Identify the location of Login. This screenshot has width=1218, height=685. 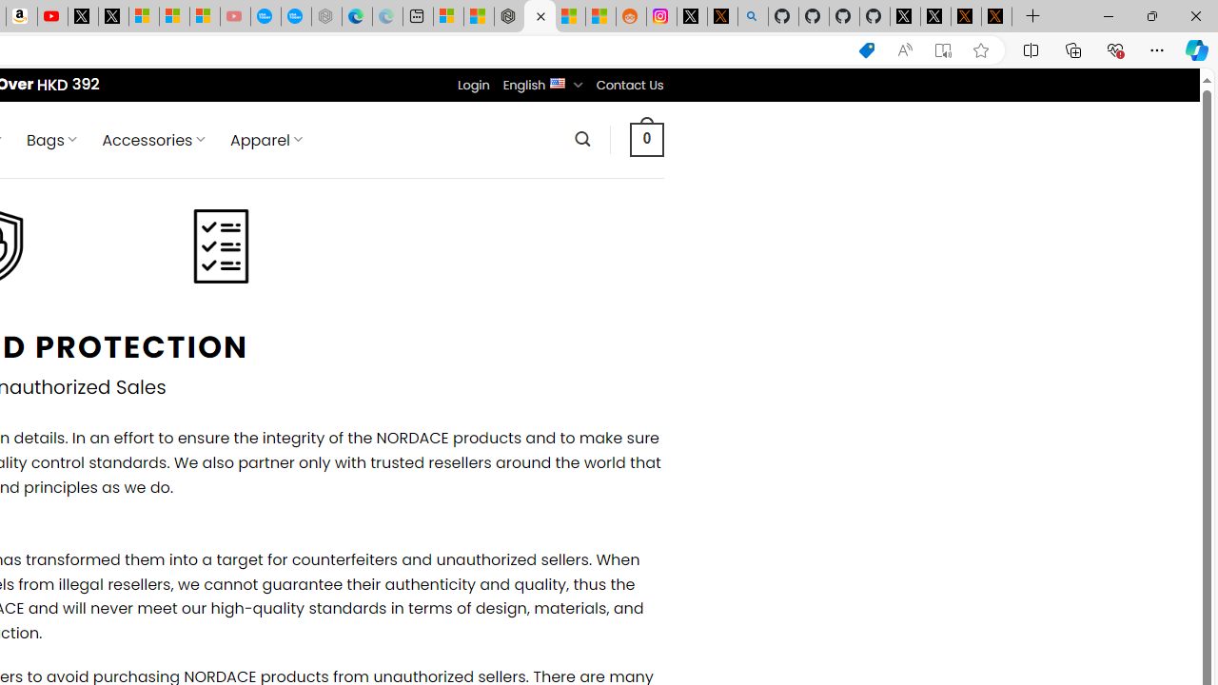
(473, 85).